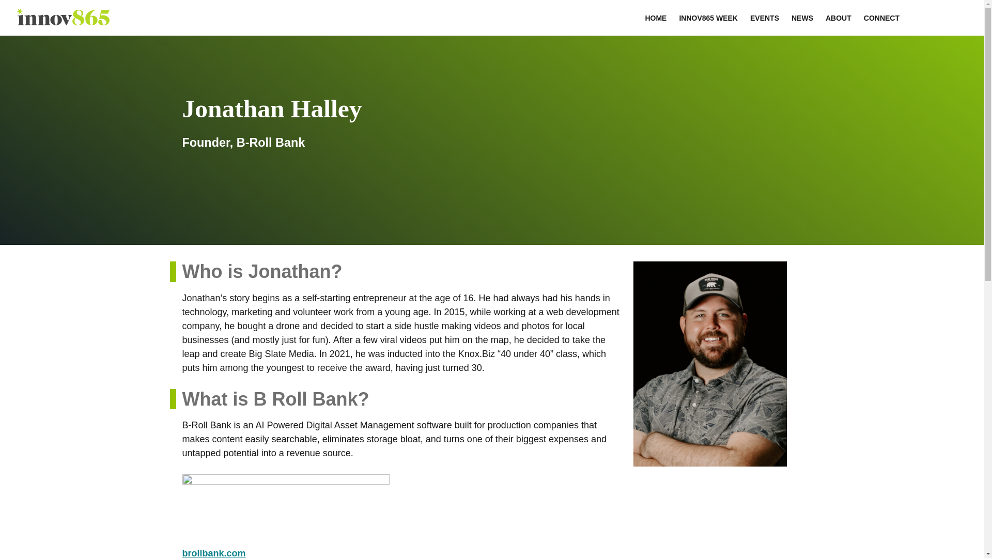  What do you see at coordinates (924, 14) in the screenshot?
I see `INSTAGRAM` at bounding box center [924, 14].